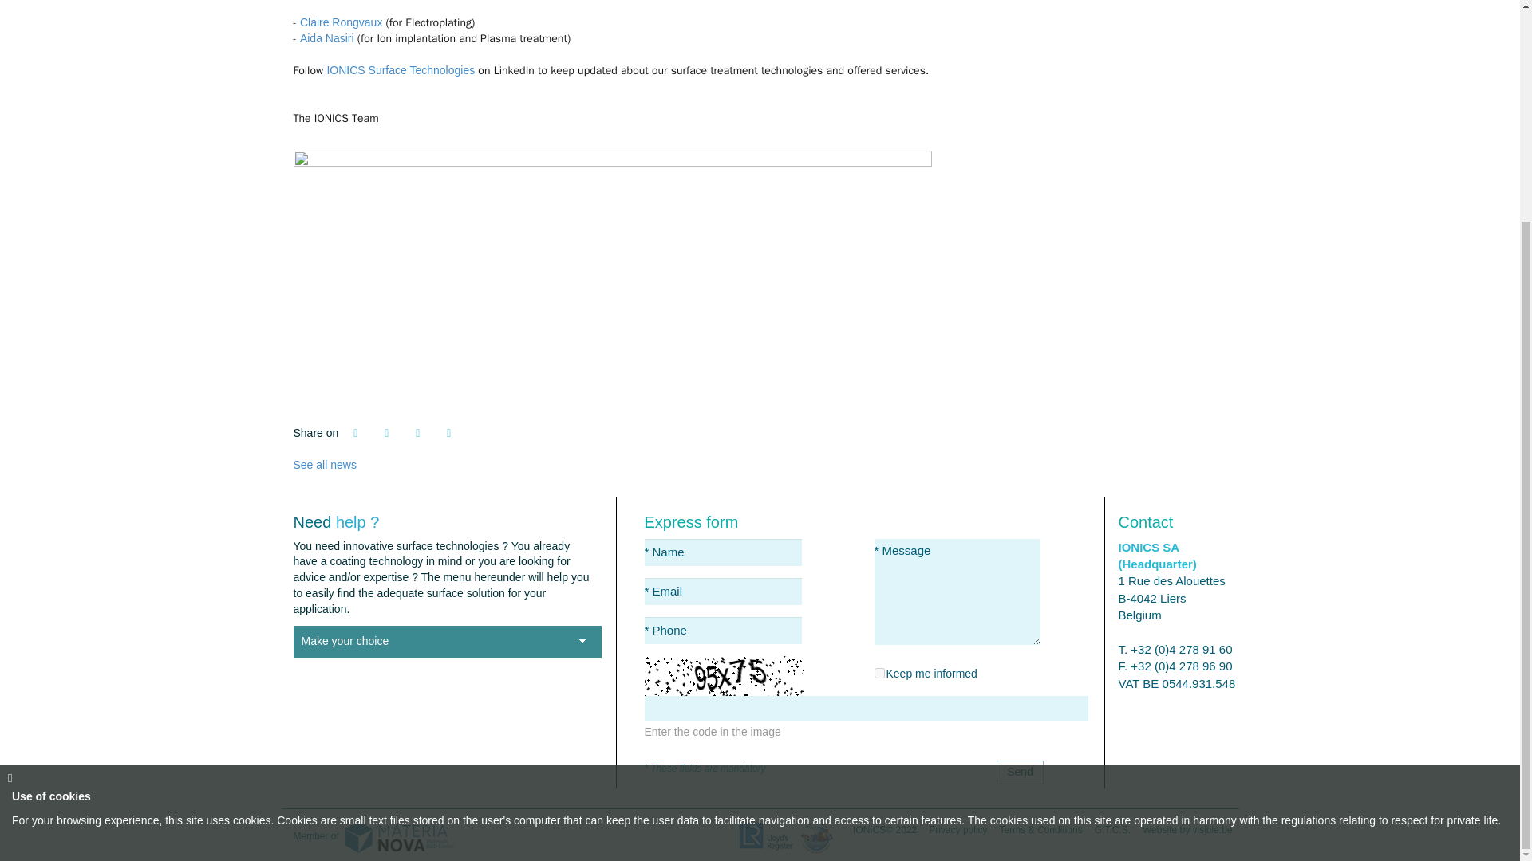  Describe the element at coordinates (401, 70) in the screenshot. I see `IONICS Surface Technologies` at that location.